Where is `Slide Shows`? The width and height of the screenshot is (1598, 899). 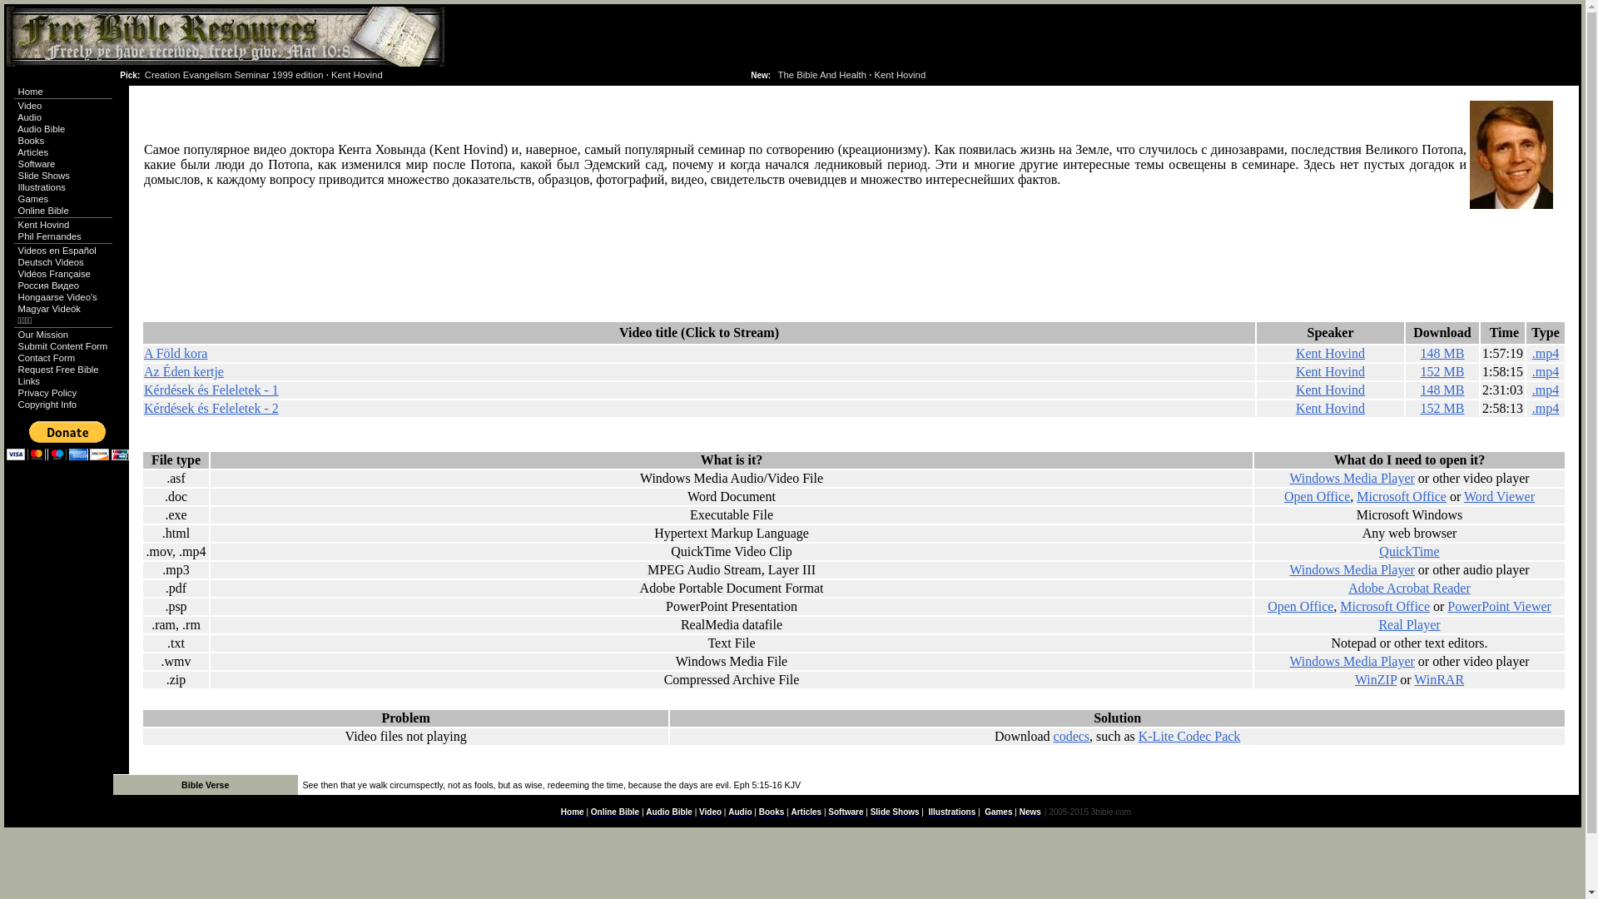 Slide Shows is located at coordinates (896, 812).